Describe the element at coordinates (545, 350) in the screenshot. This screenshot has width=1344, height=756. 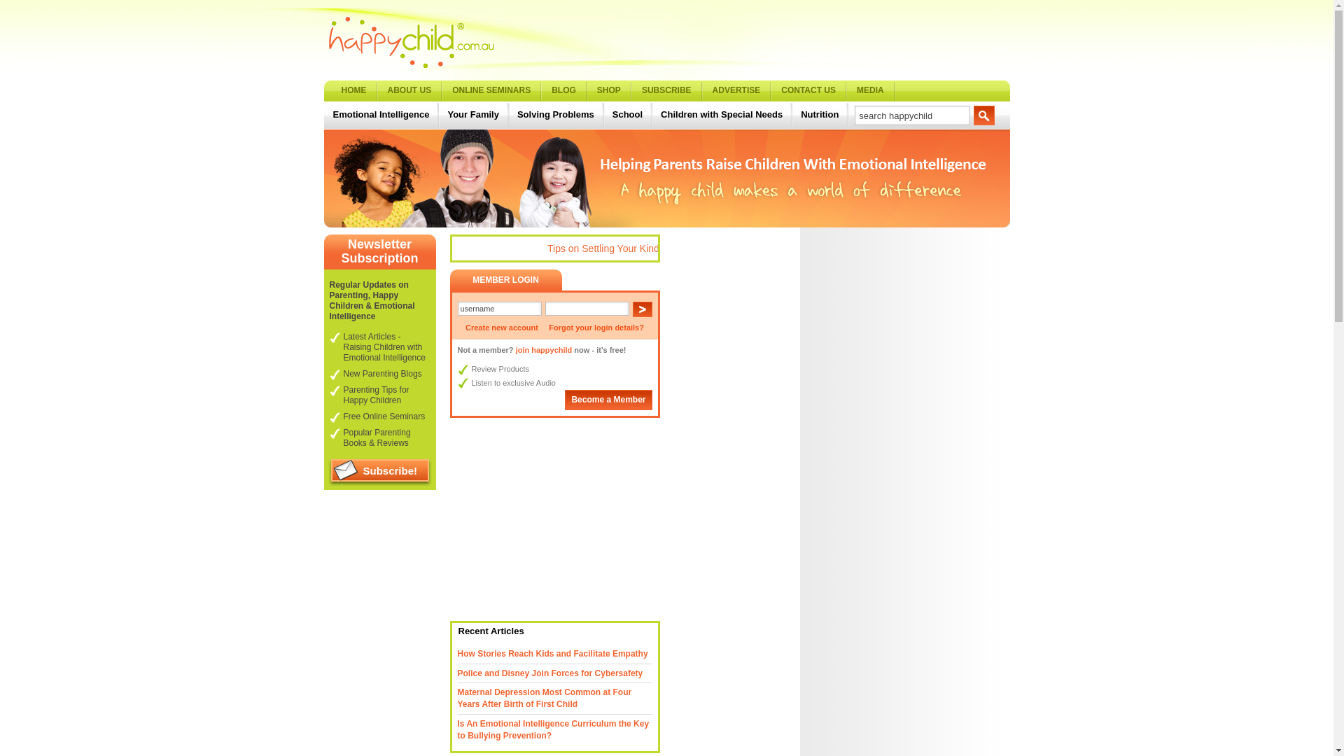
I see `join happychild` at that location.